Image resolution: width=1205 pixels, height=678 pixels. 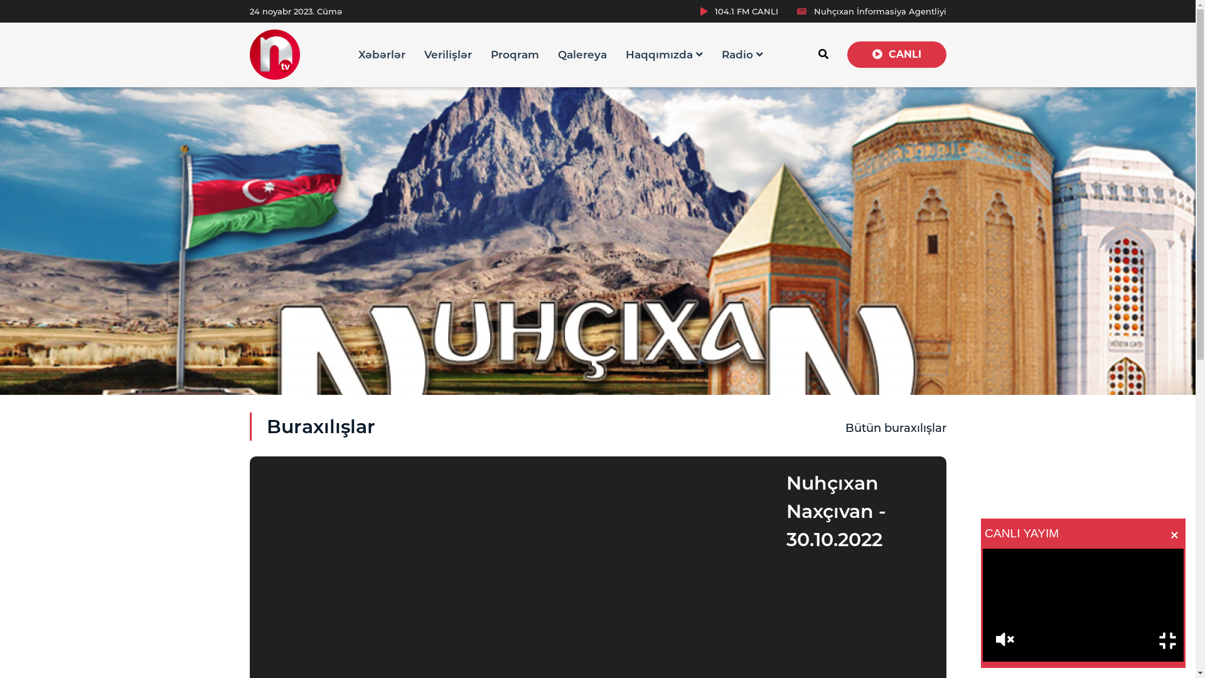 What do you see at coordinates (582, 55) in the screenshot?
I see `Qalereya` at bounding box center [582, 55].